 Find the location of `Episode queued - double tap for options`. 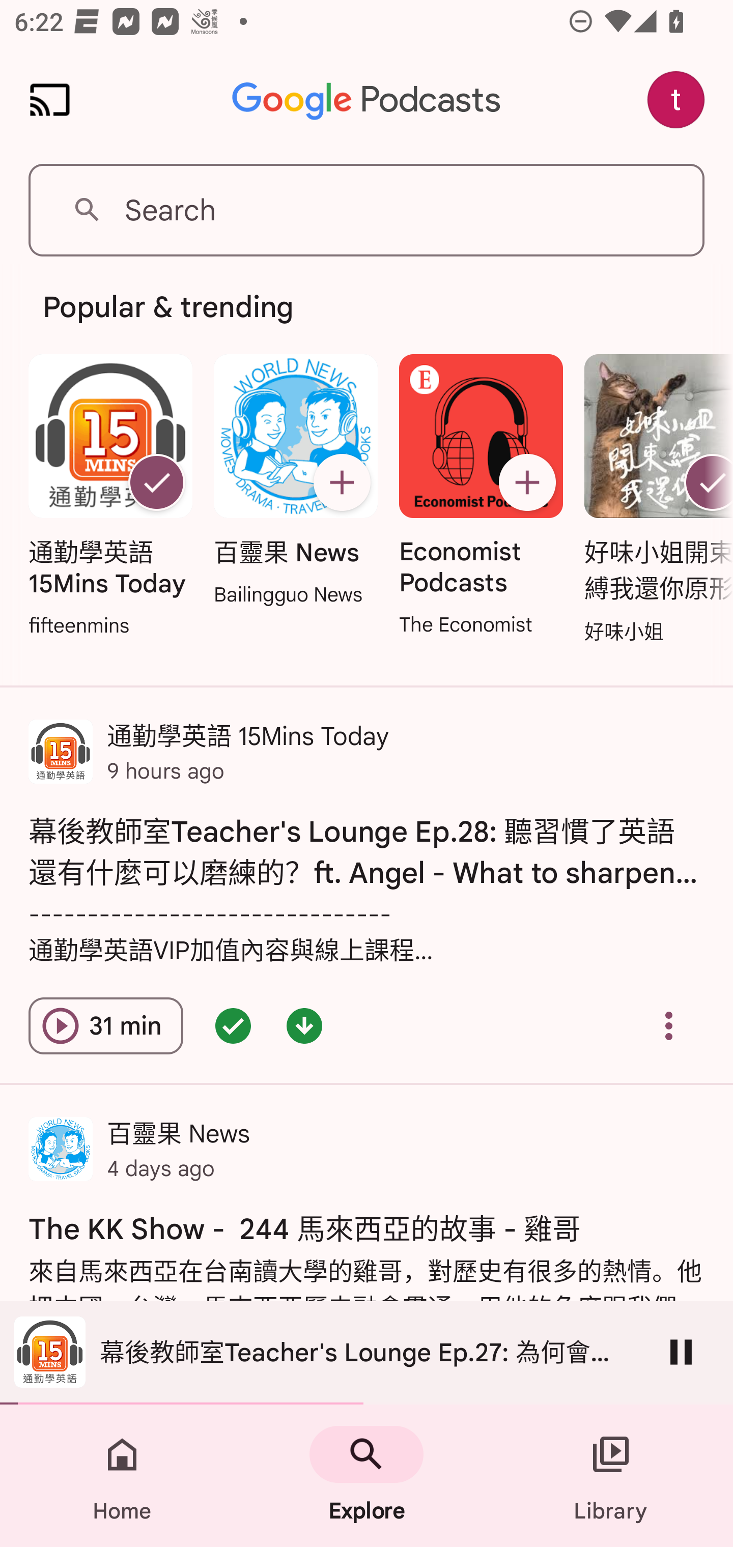

Episode queued - double tap for options is located at coordinates (233, 1026).